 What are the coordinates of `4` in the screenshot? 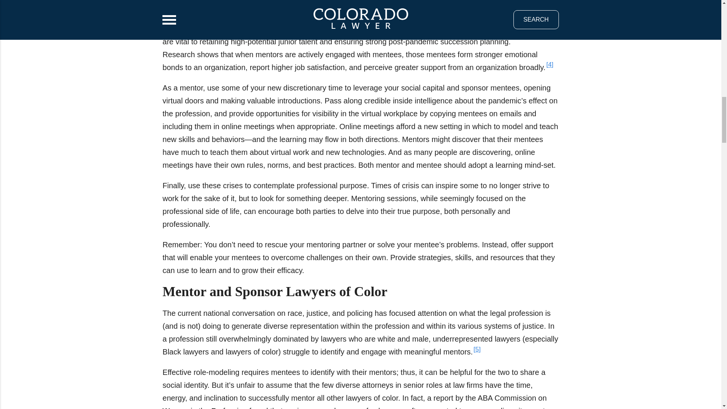 It's located at (550, 64).